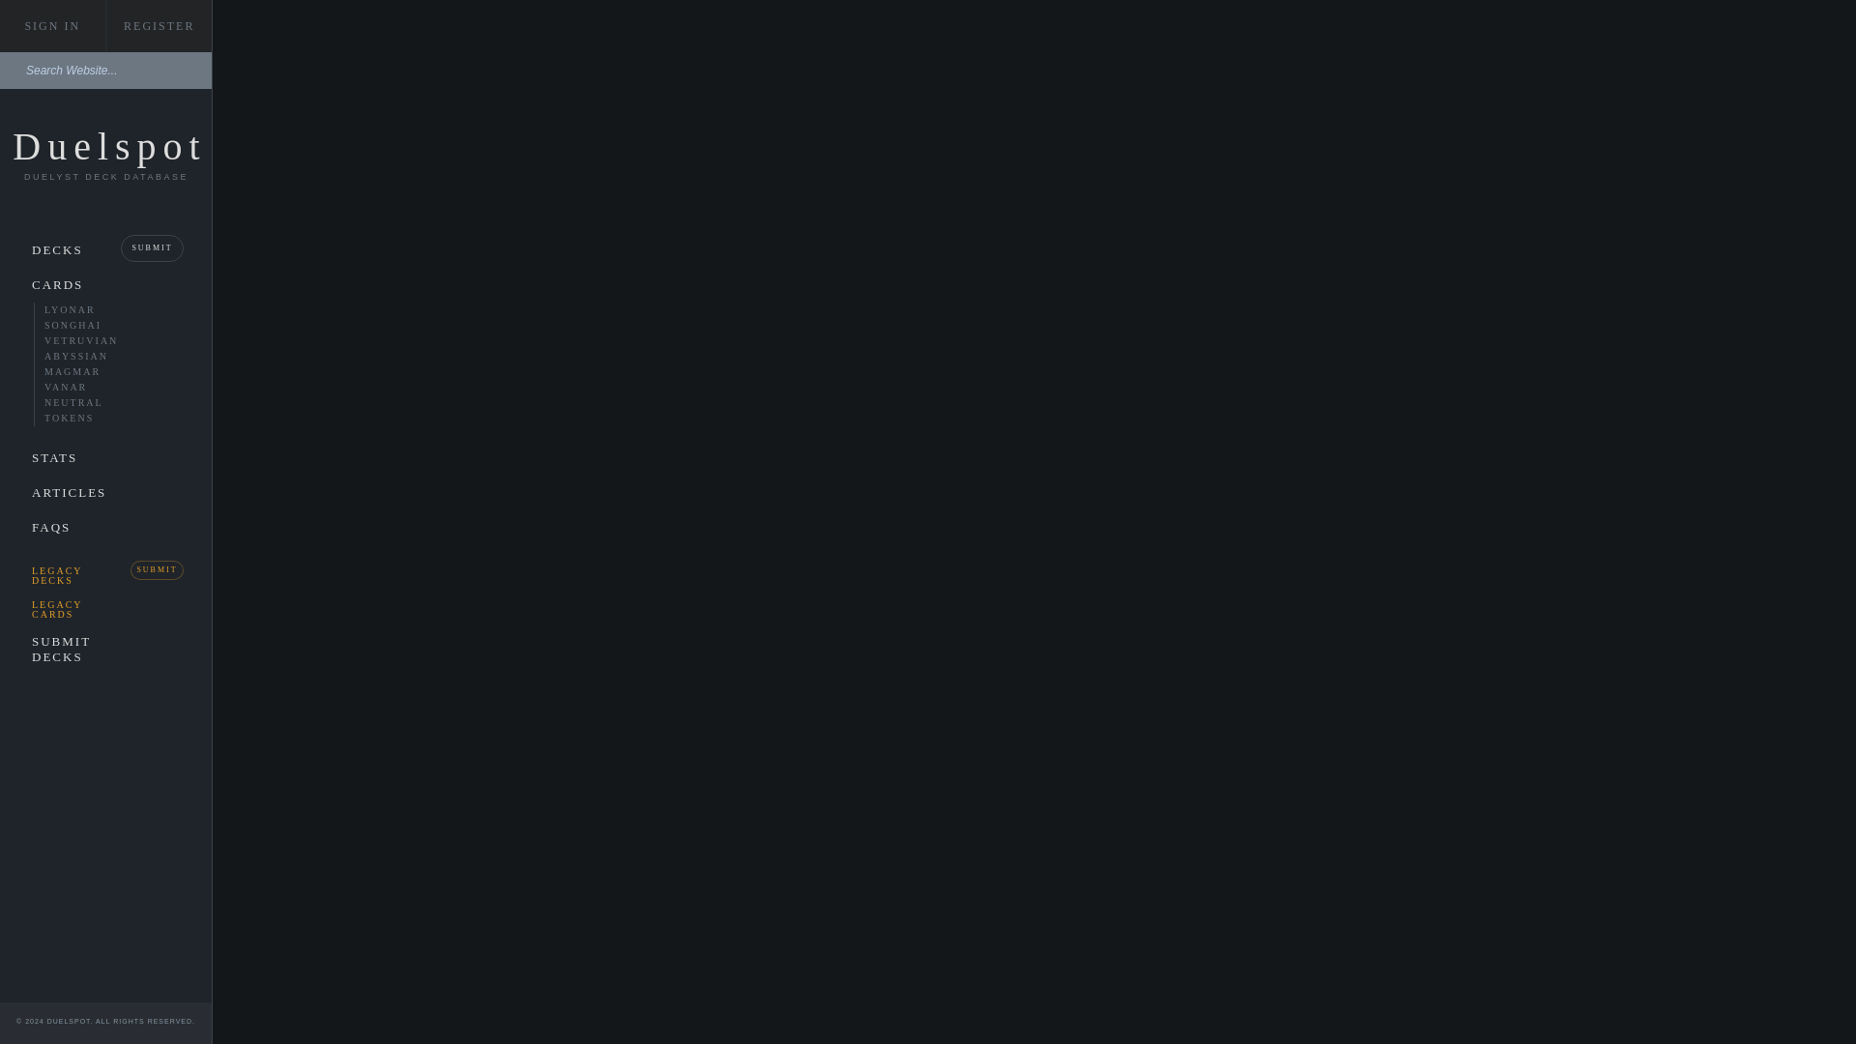 The width and height of the screenshot is (1856, 1044). Describe the element at coordinates (86, 309) in the screenshot. I see `LYONAR` at that location.